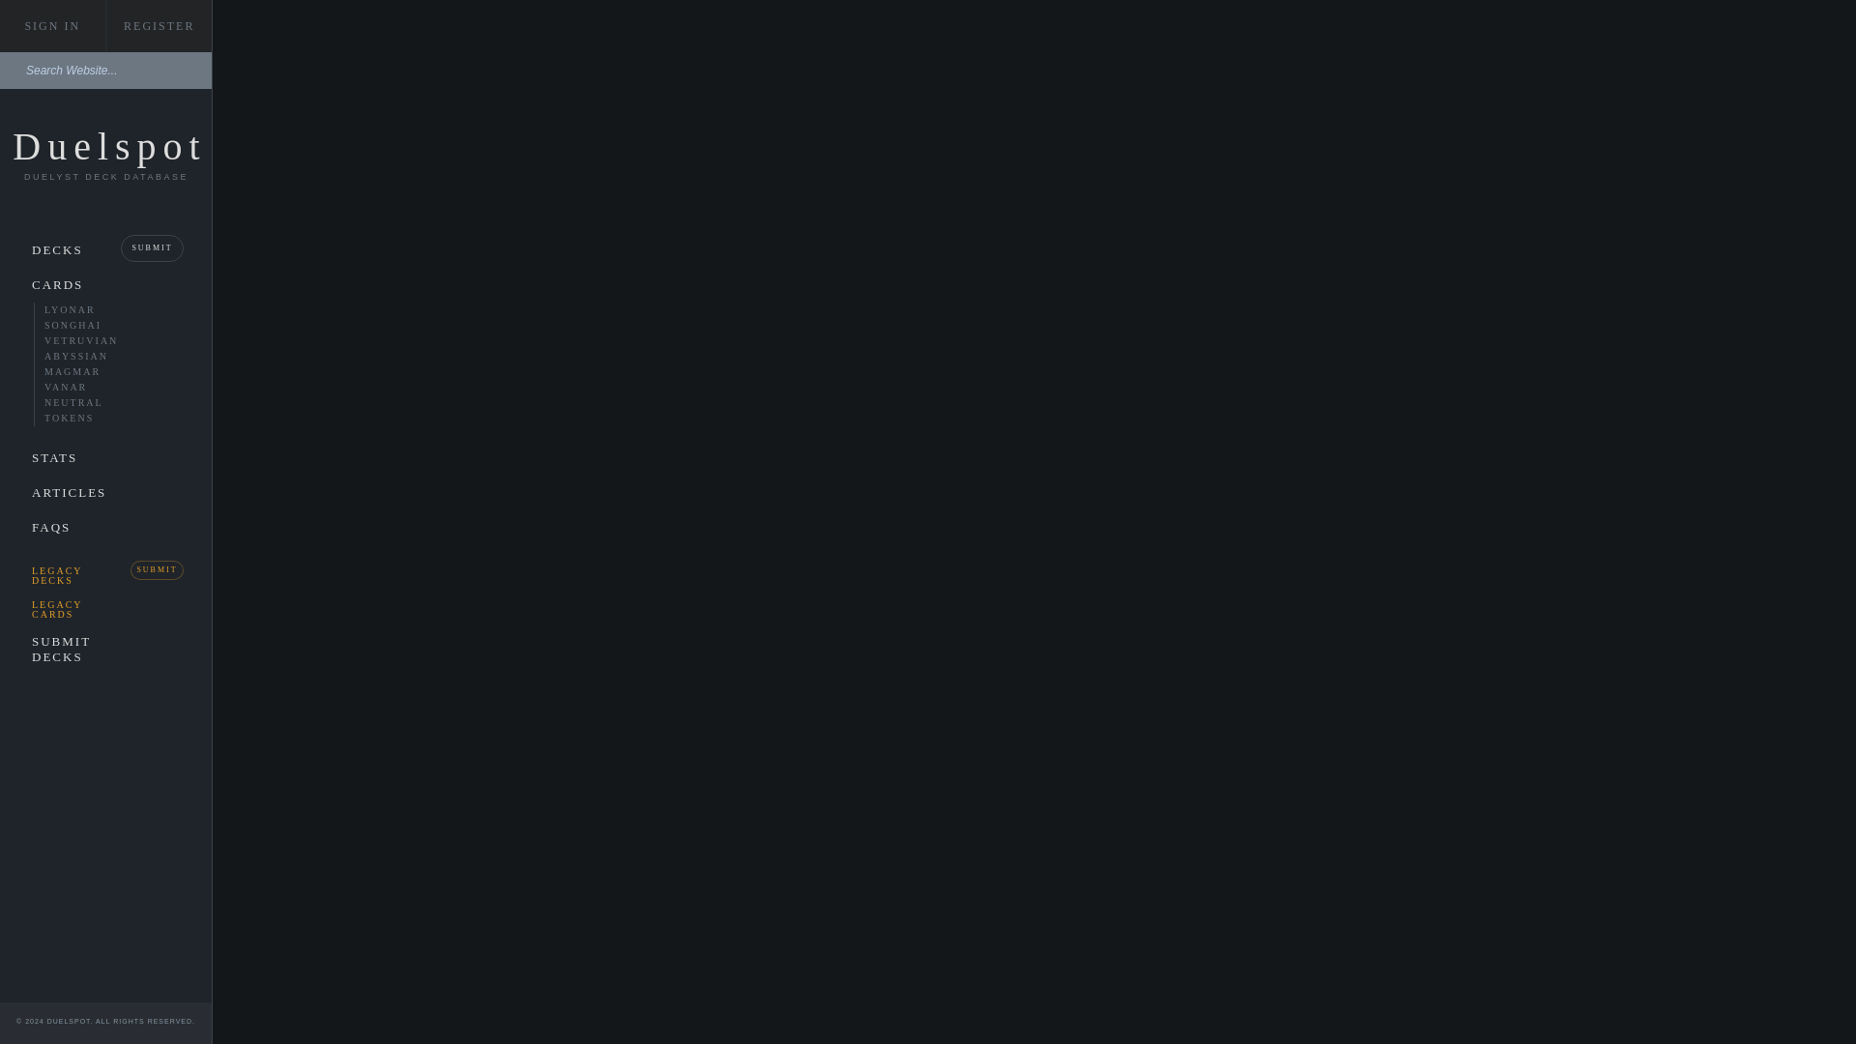 The width and height of the screenshot is (1856, 1044). Describe the element at coordinates (86, 309) in the screenshot. I see `LYONAR` at that location.